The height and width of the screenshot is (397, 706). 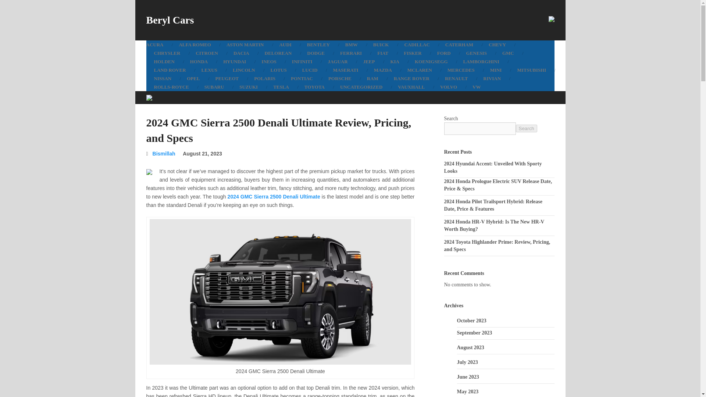 What do you see at coordinates (477, 53) in the screenshot?
I see `GENESIS` at bounding box center [477, 53].